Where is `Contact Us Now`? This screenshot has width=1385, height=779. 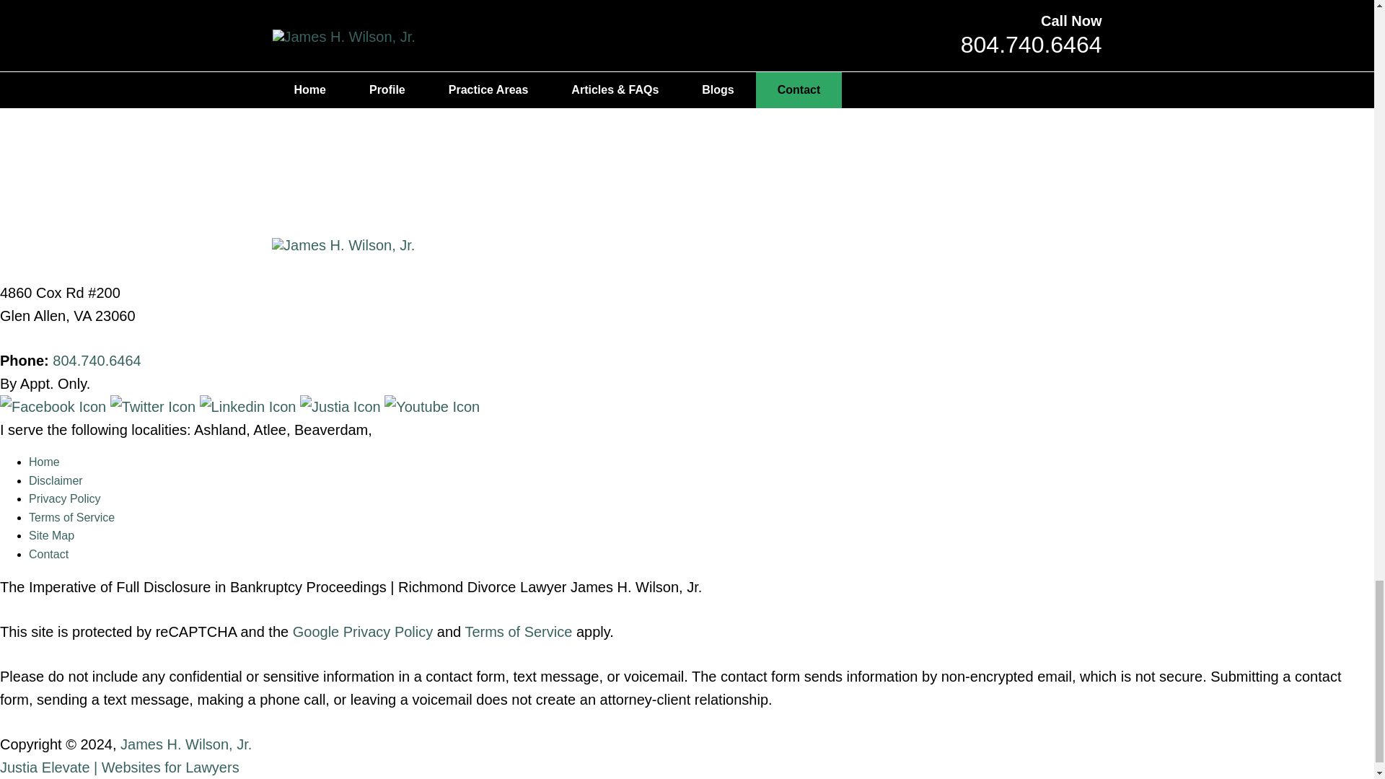 Contact Us Now is located at coordinates (686, 89).